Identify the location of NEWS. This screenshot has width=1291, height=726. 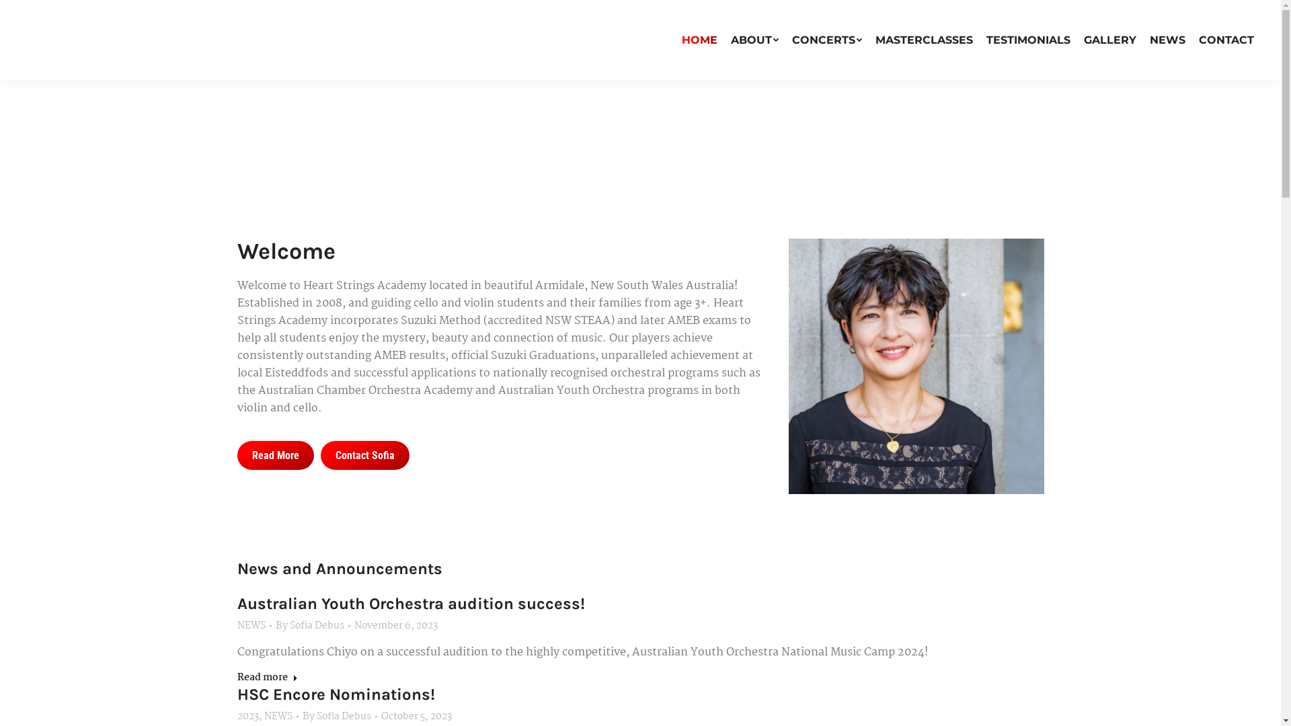
(251, 626).